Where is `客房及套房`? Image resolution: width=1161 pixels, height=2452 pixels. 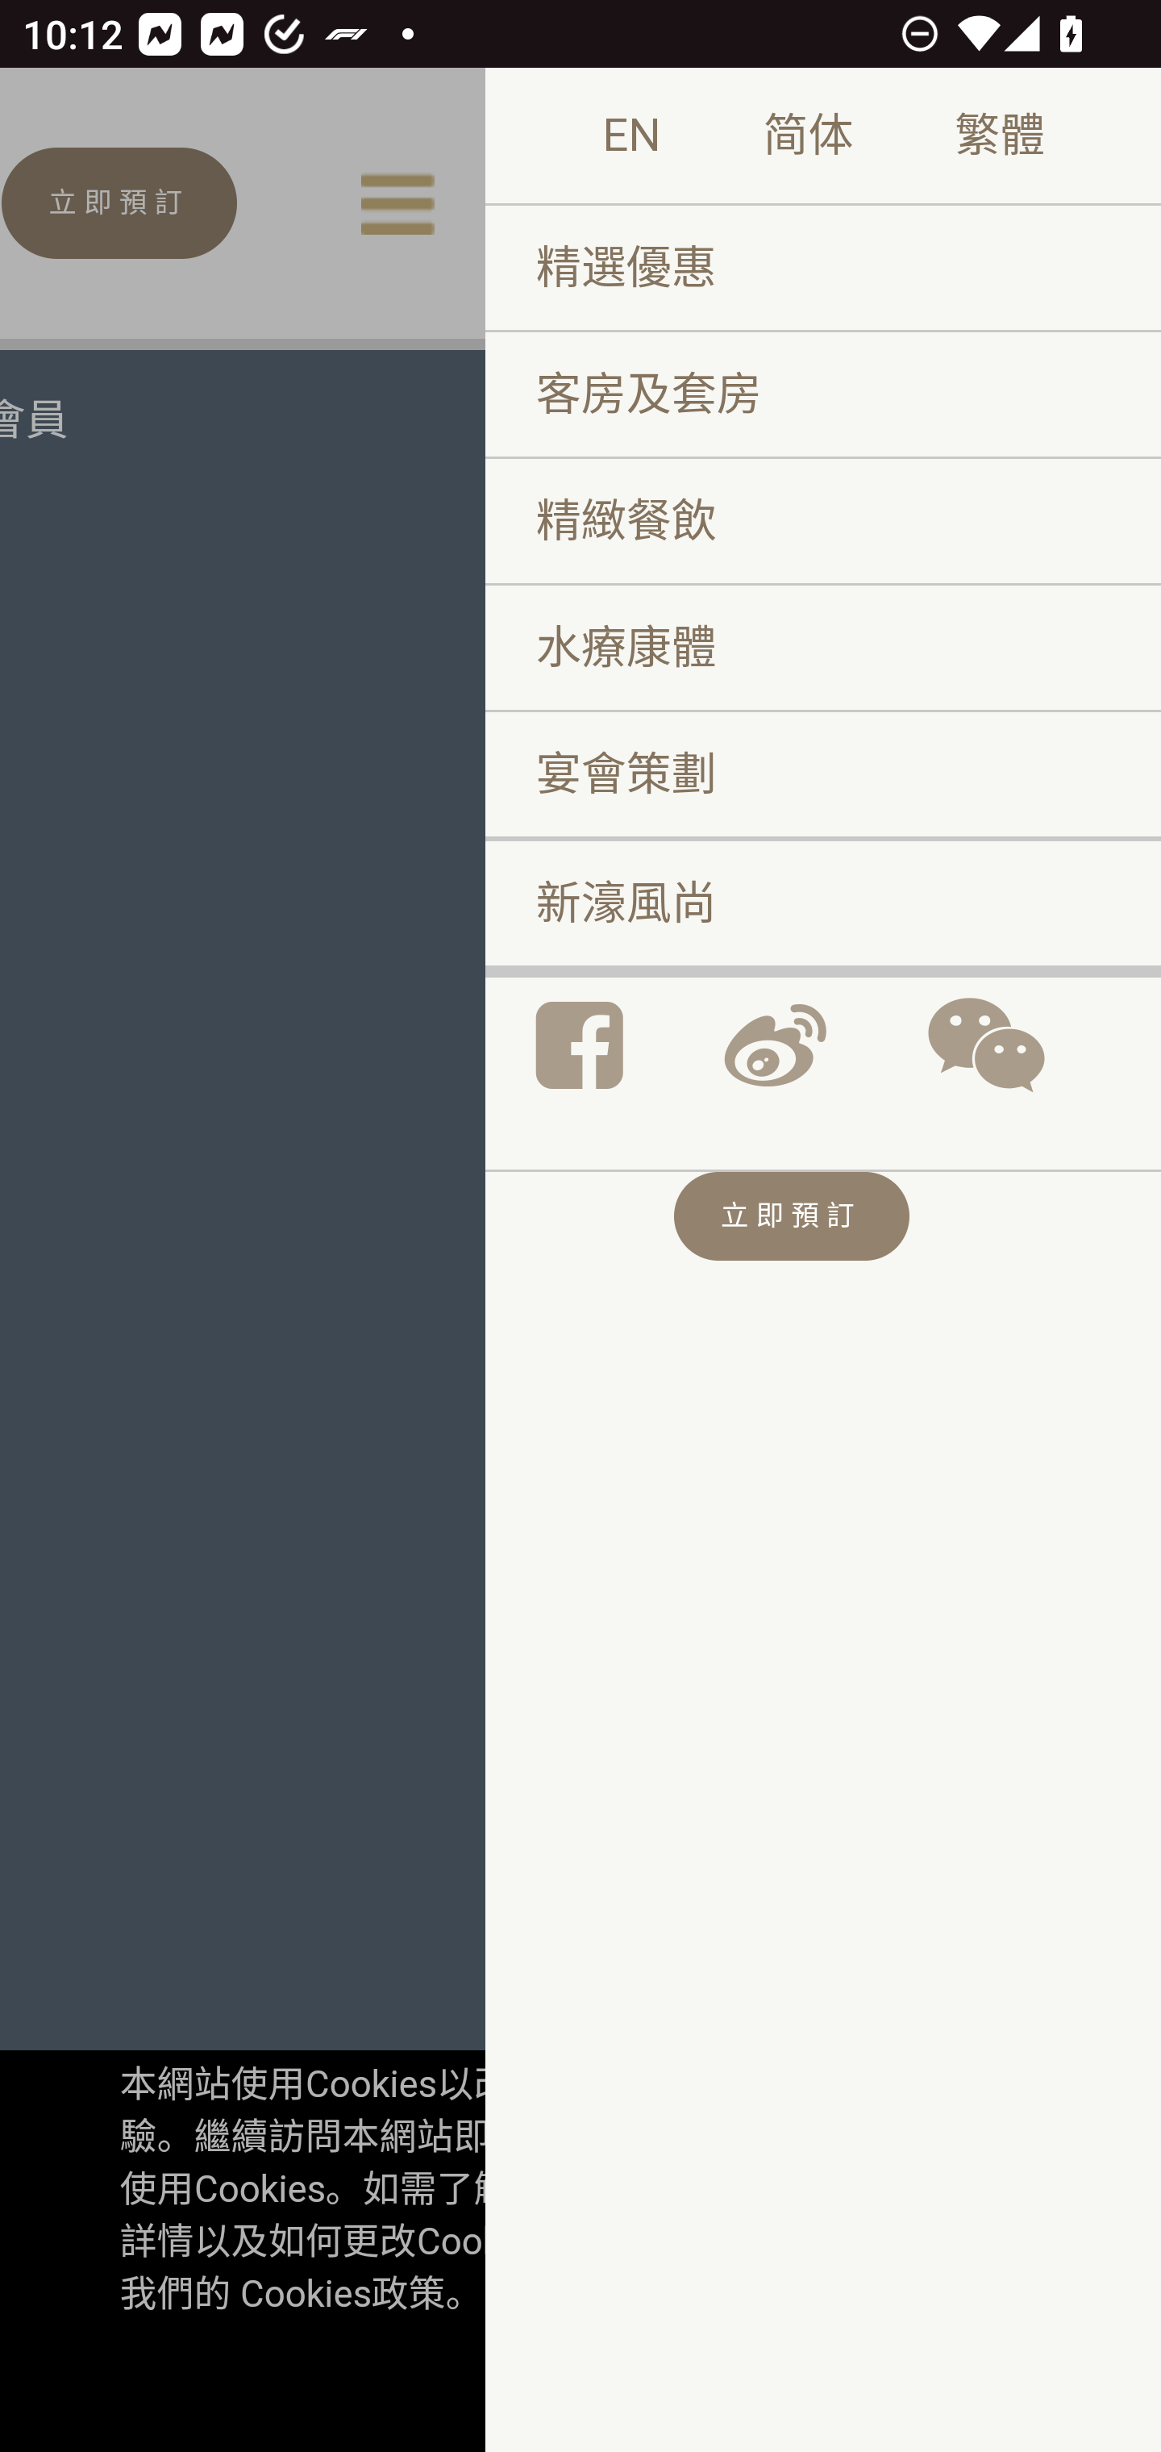
客房及套房 is located at coordinates (822, 397).